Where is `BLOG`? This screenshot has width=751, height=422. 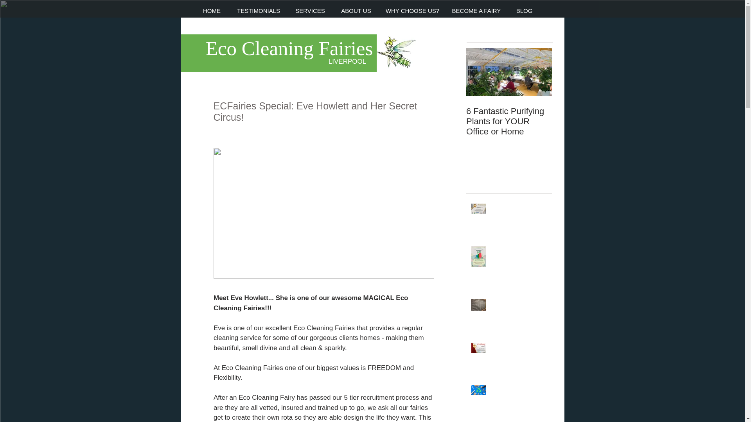 BLOG is located at coordinates (524, 11).